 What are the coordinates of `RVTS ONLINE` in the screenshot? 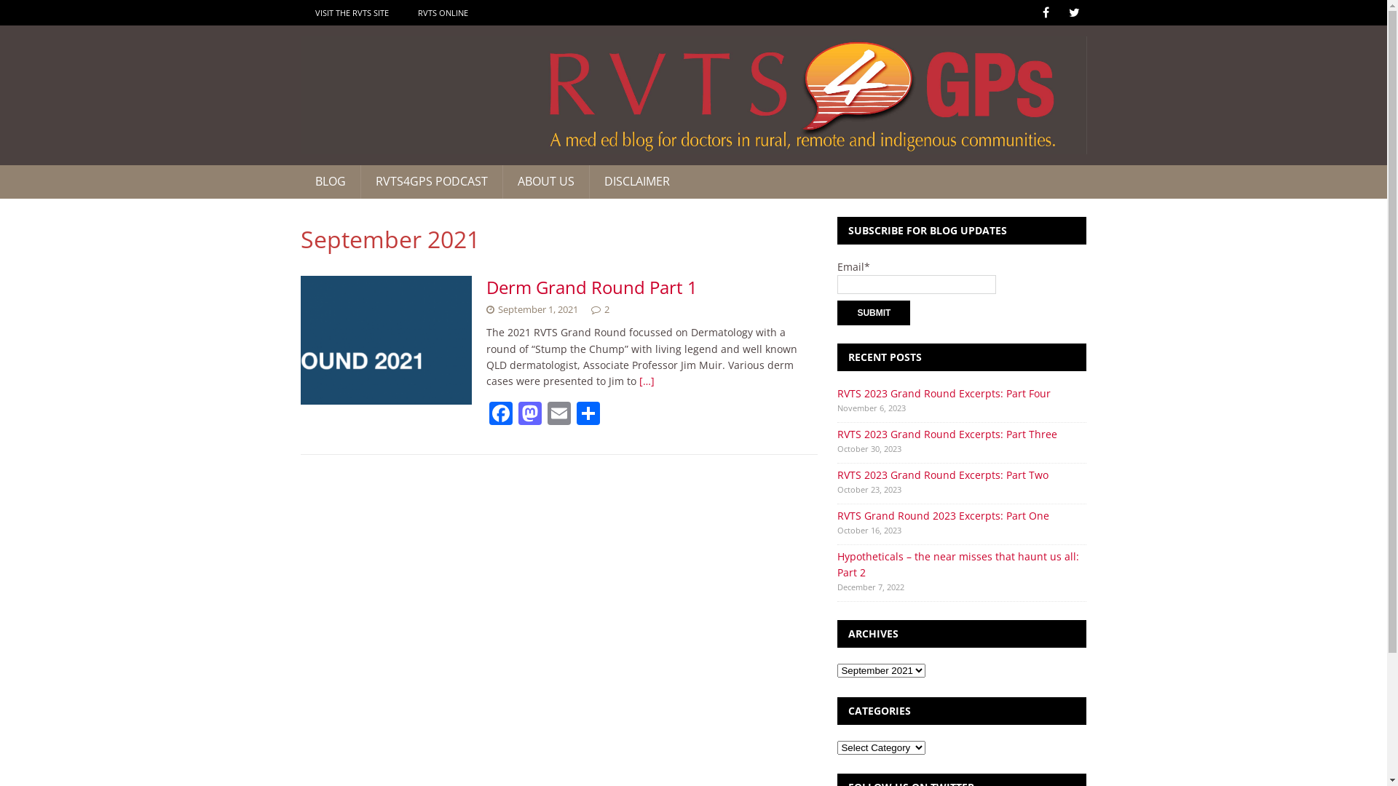 It's located at (443, 13).